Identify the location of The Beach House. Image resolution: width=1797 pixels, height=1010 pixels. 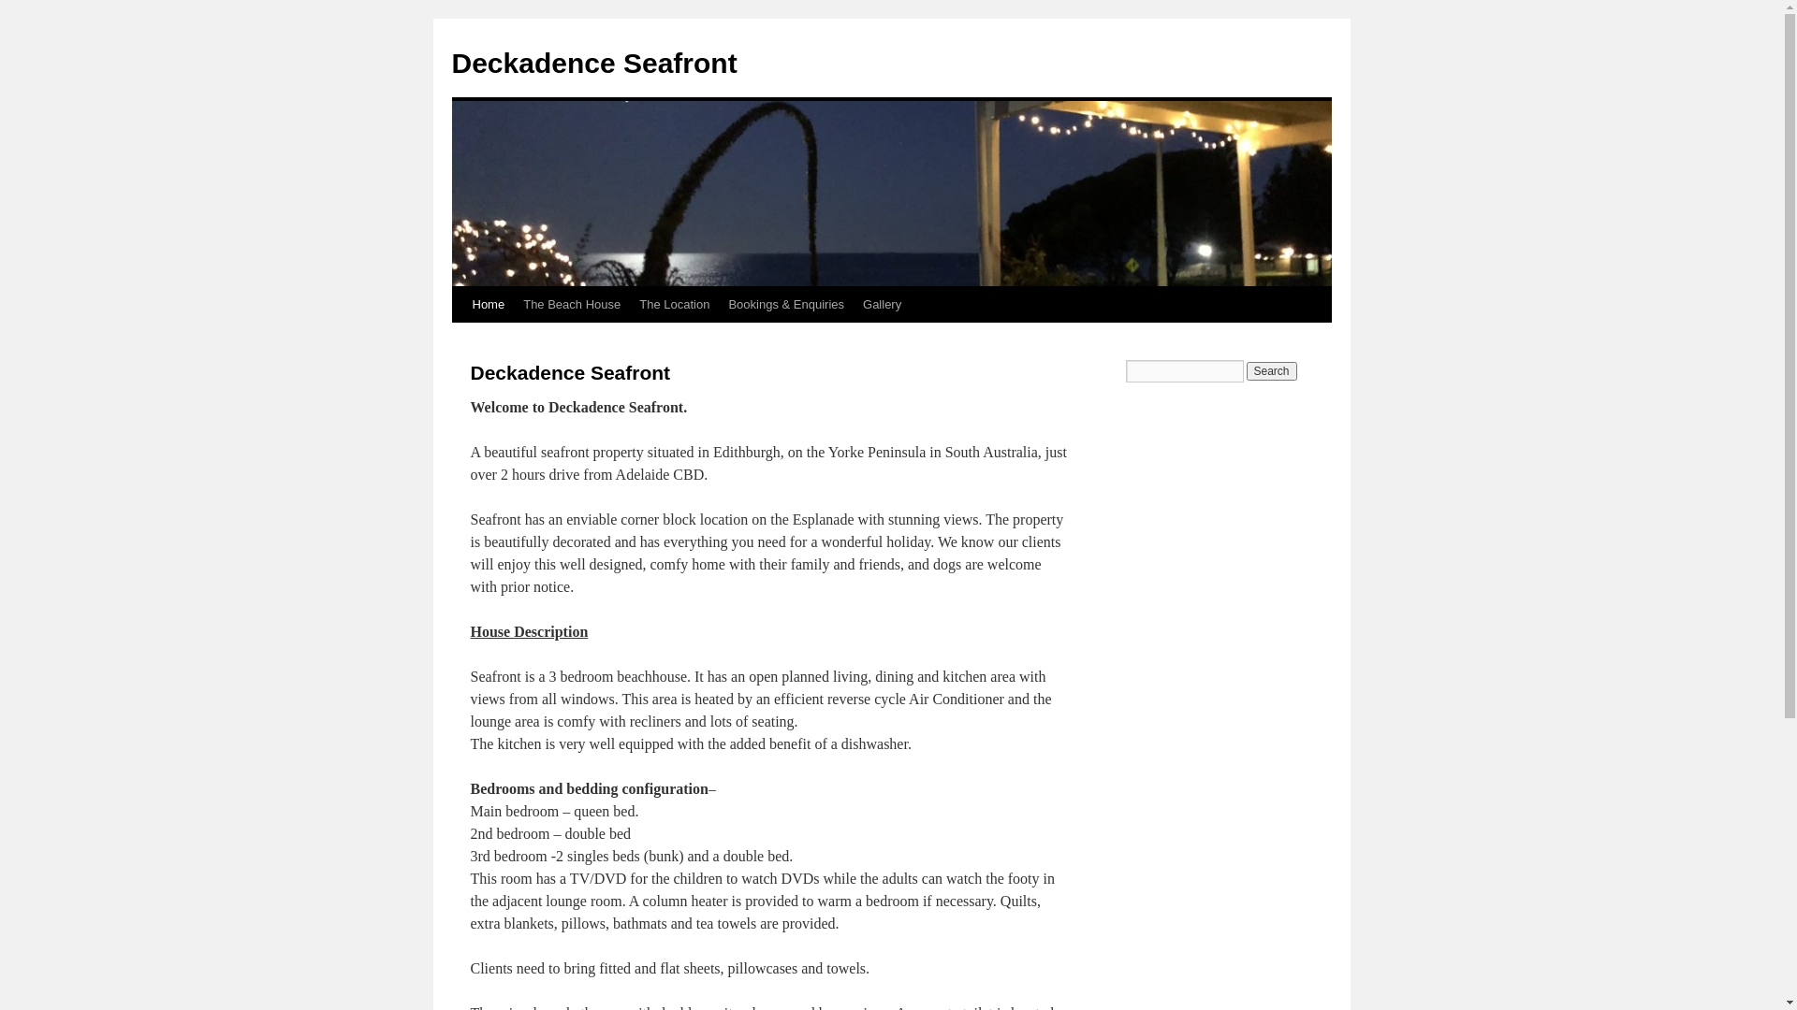
(572, 305).